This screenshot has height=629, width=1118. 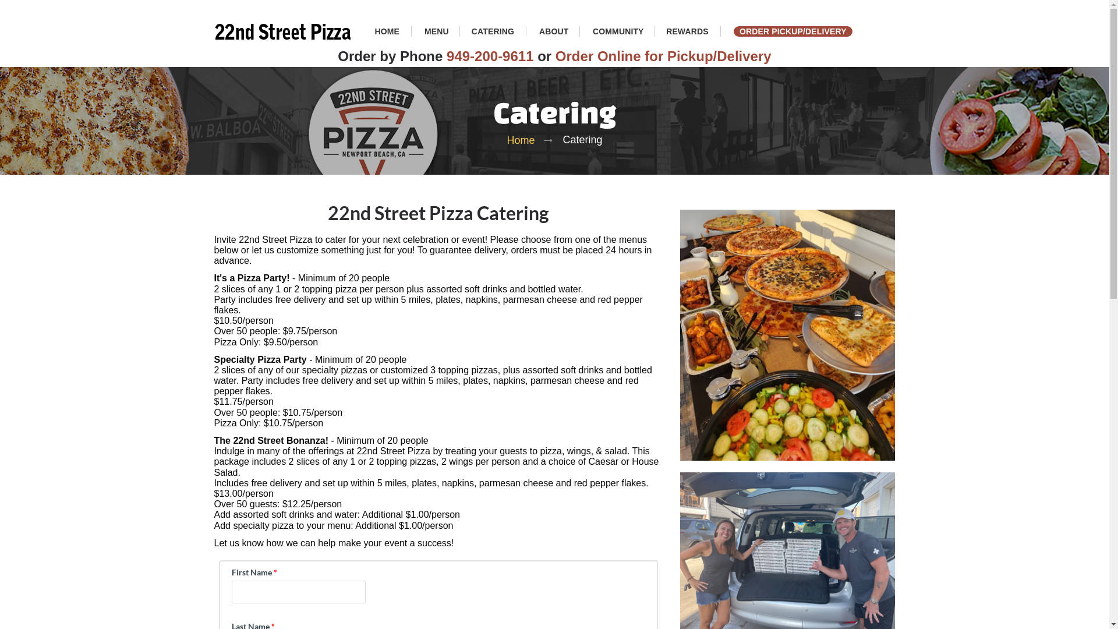 What do you see at coordinates (664, 56) in the screenshot?
I see `Order Online for Pickup/Delivery` at bounding box center [664, 56].